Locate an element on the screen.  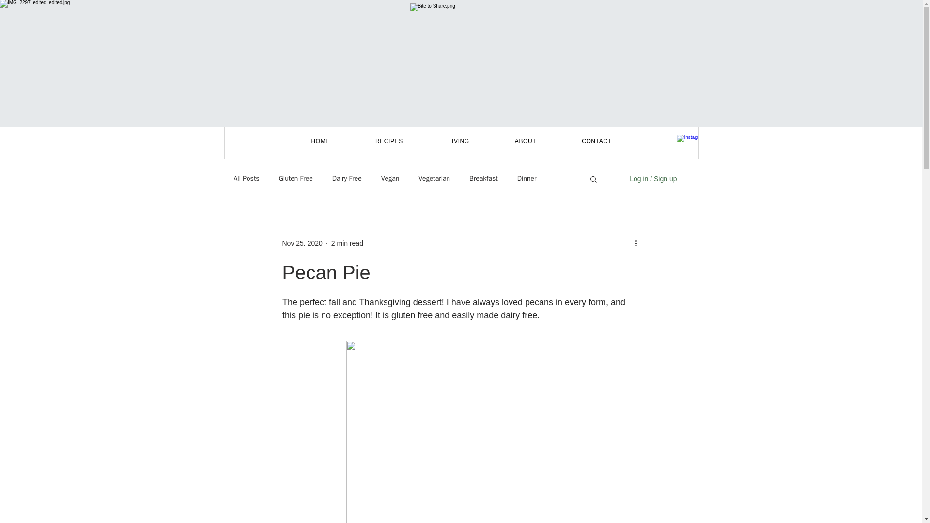
CONTACT is located at coordinates (596, 141).